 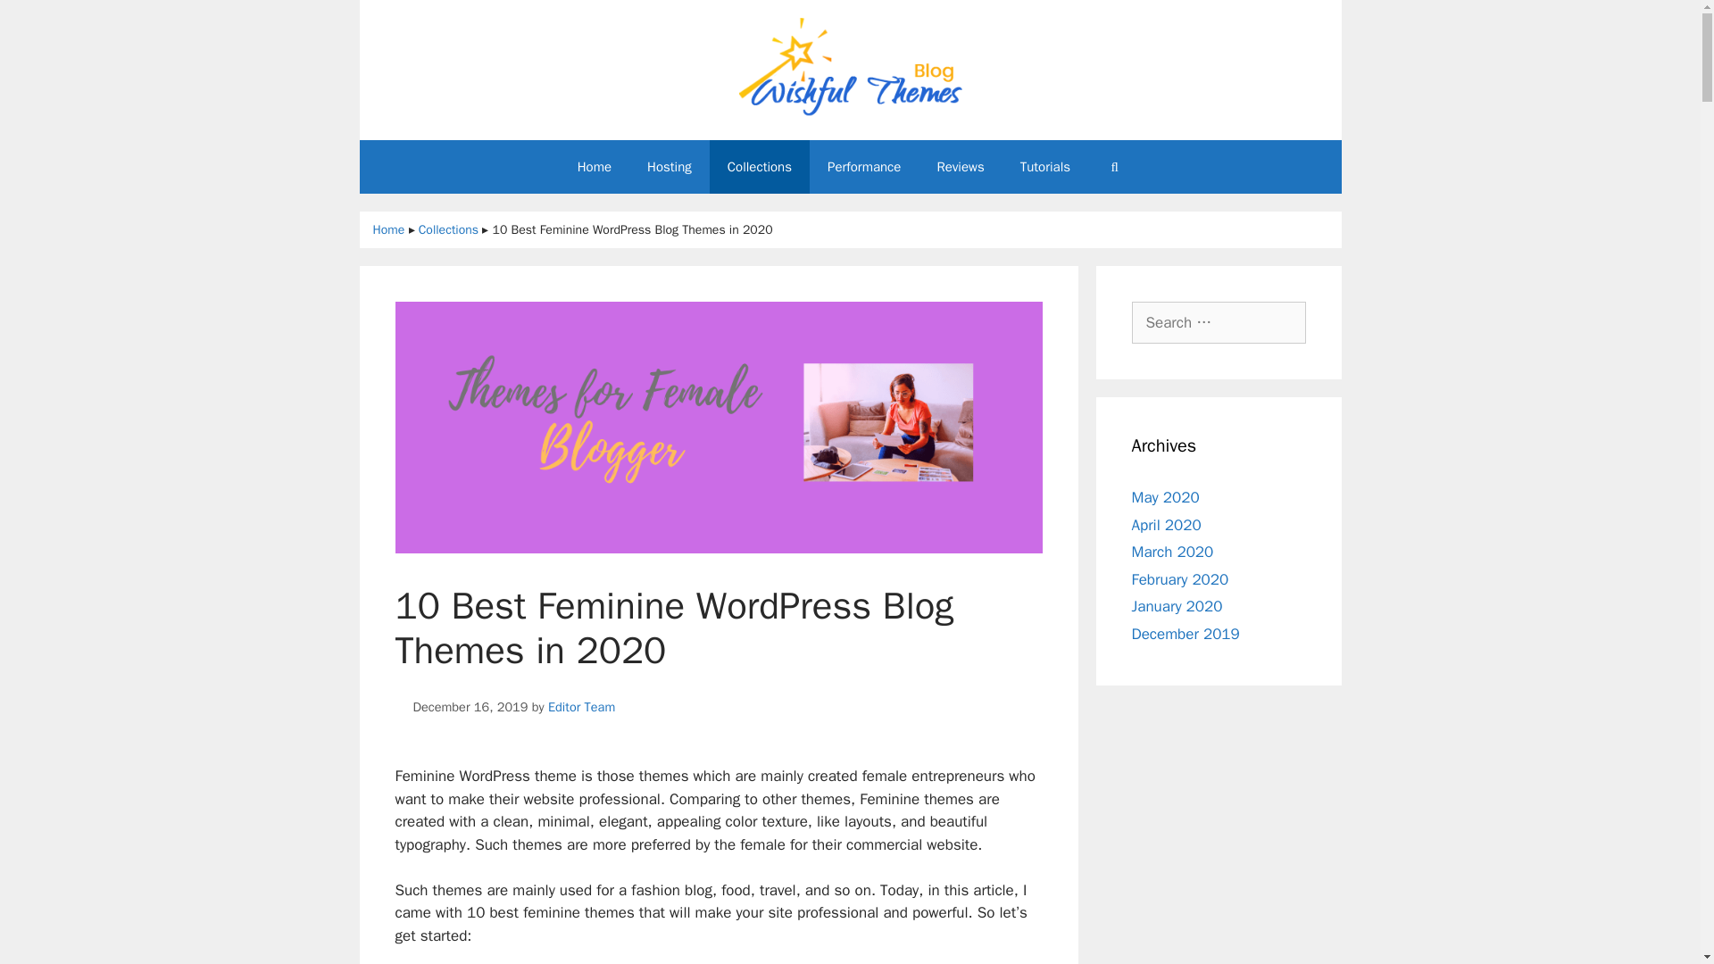 What do you see at coordinates (1166, 525) in the screenshot?
I see `April 2020` at bounding box center [1166, 525].